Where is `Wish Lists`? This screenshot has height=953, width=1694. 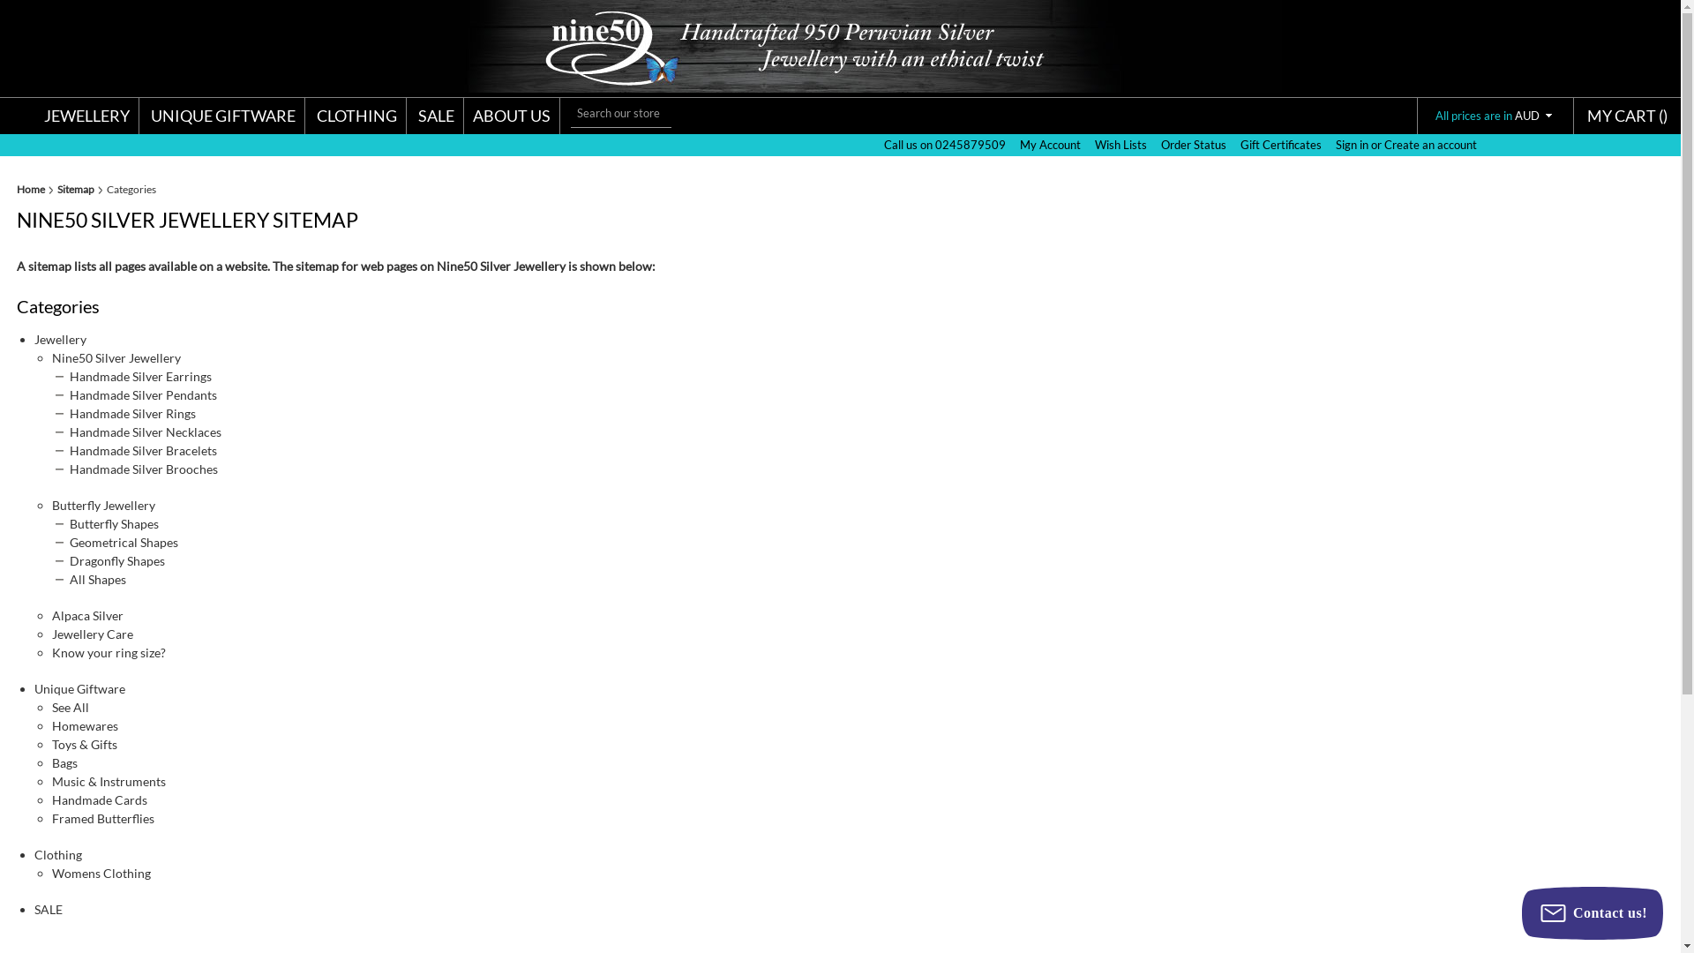
Wish Lists is located at coordinates (1121, 145).